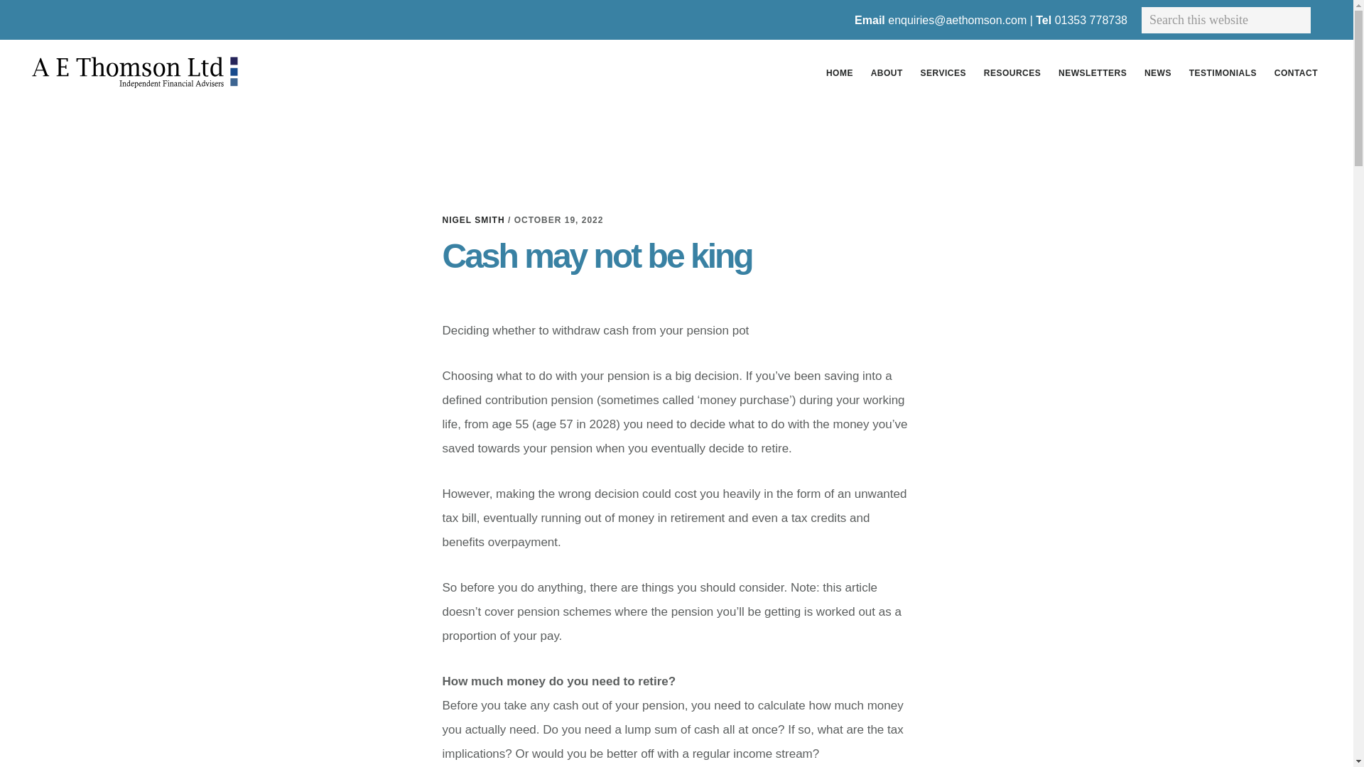 The height and width of the screenshot is (767, 1364). I want to click on CONTACT, so click(1296, 72).